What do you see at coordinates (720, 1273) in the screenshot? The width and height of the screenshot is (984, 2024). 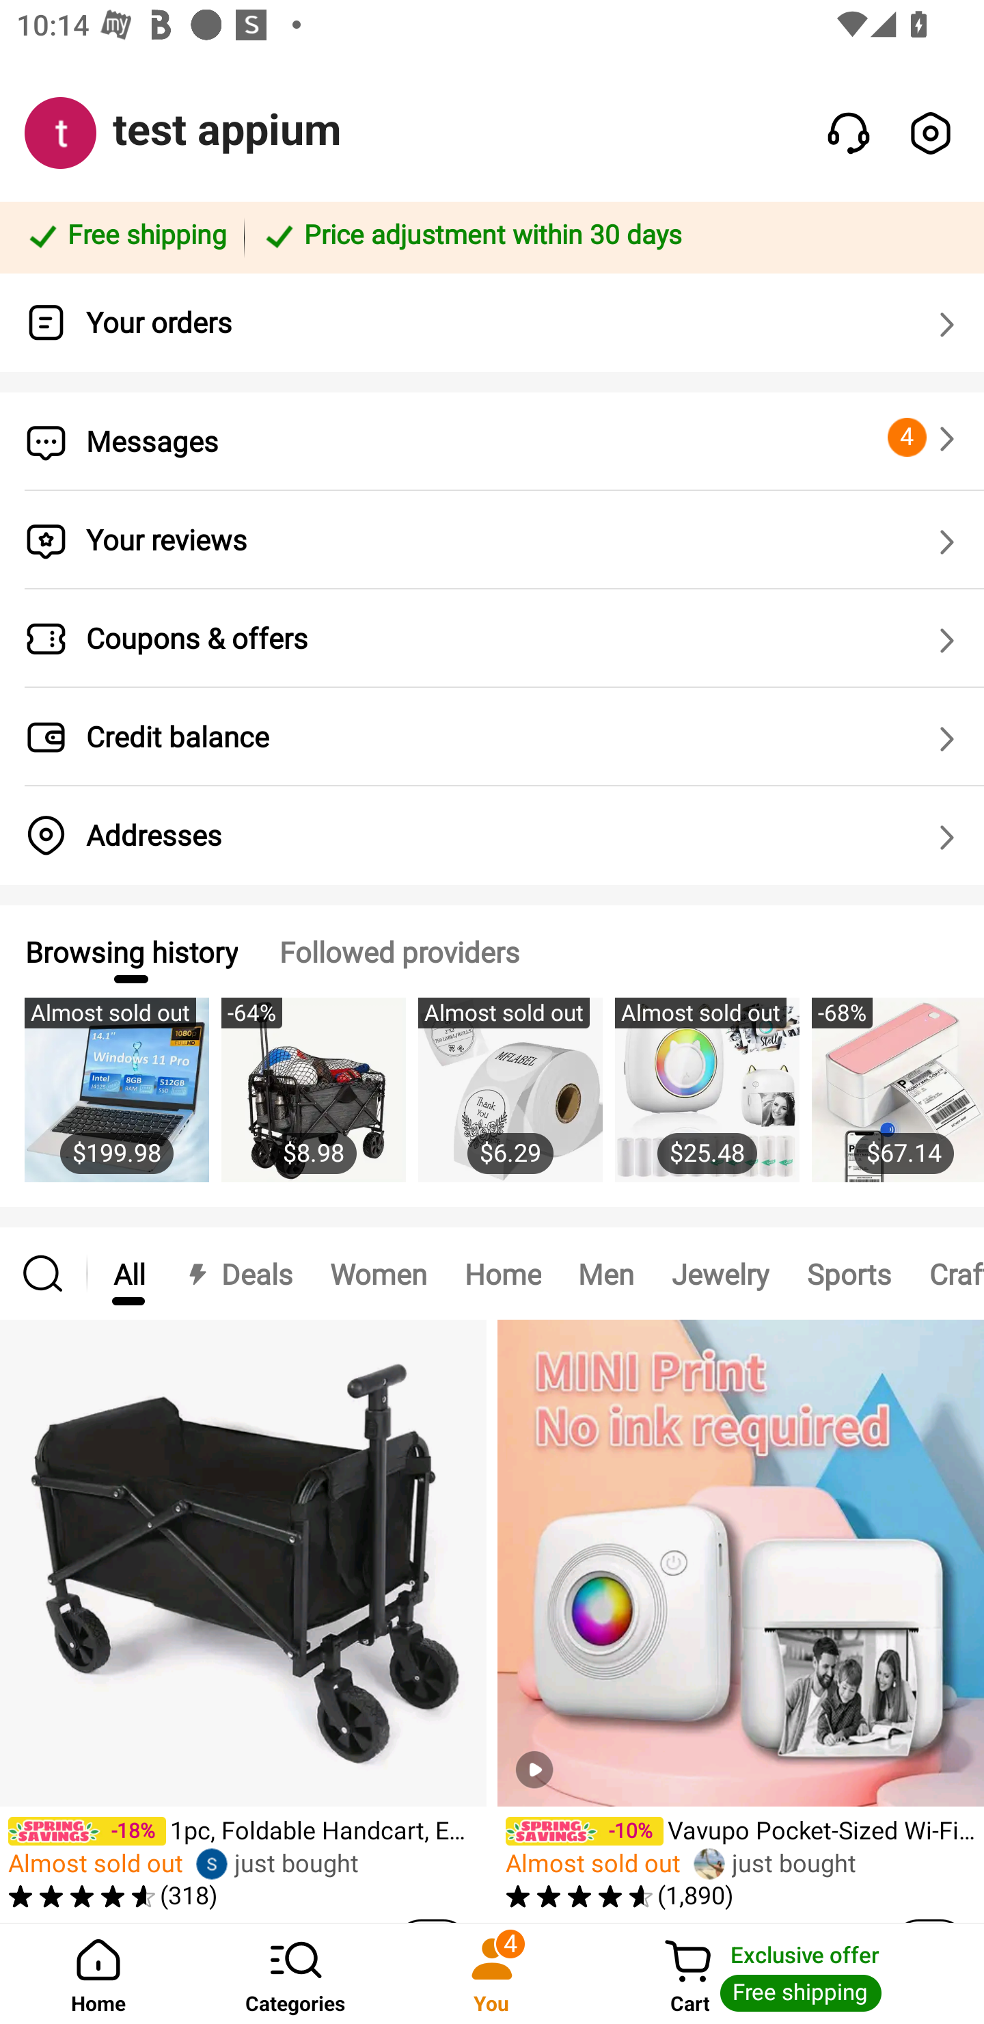 I see `Jewelry` at bounding box center [720, 1273].